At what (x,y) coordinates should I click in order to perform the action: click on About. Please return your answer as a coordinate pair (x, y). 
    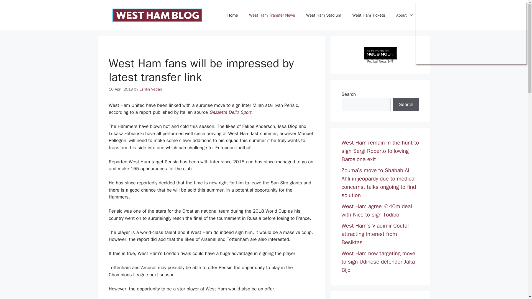
    Looking at the image, I should click on (405, 15).